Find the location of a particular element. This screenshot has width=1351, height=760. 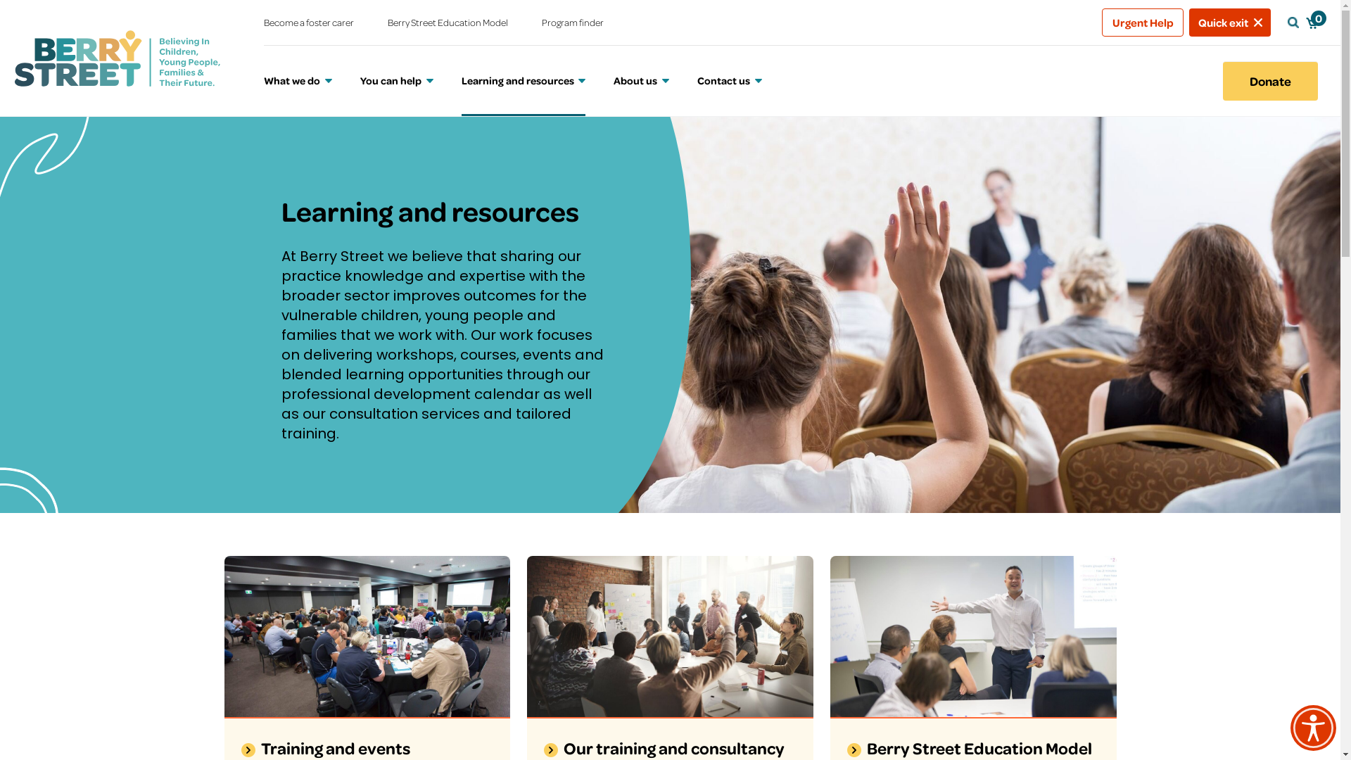

Become a foster carer is located at coordinates (309, 23).